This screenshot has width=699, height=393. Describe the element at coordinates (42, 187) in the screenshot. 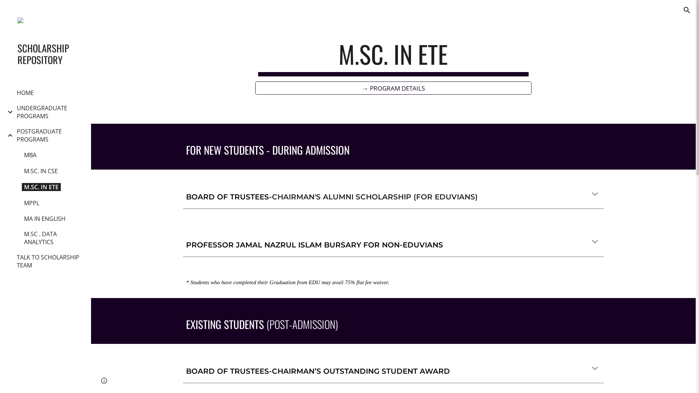

I see `M.SC. IN ETE` at that location.